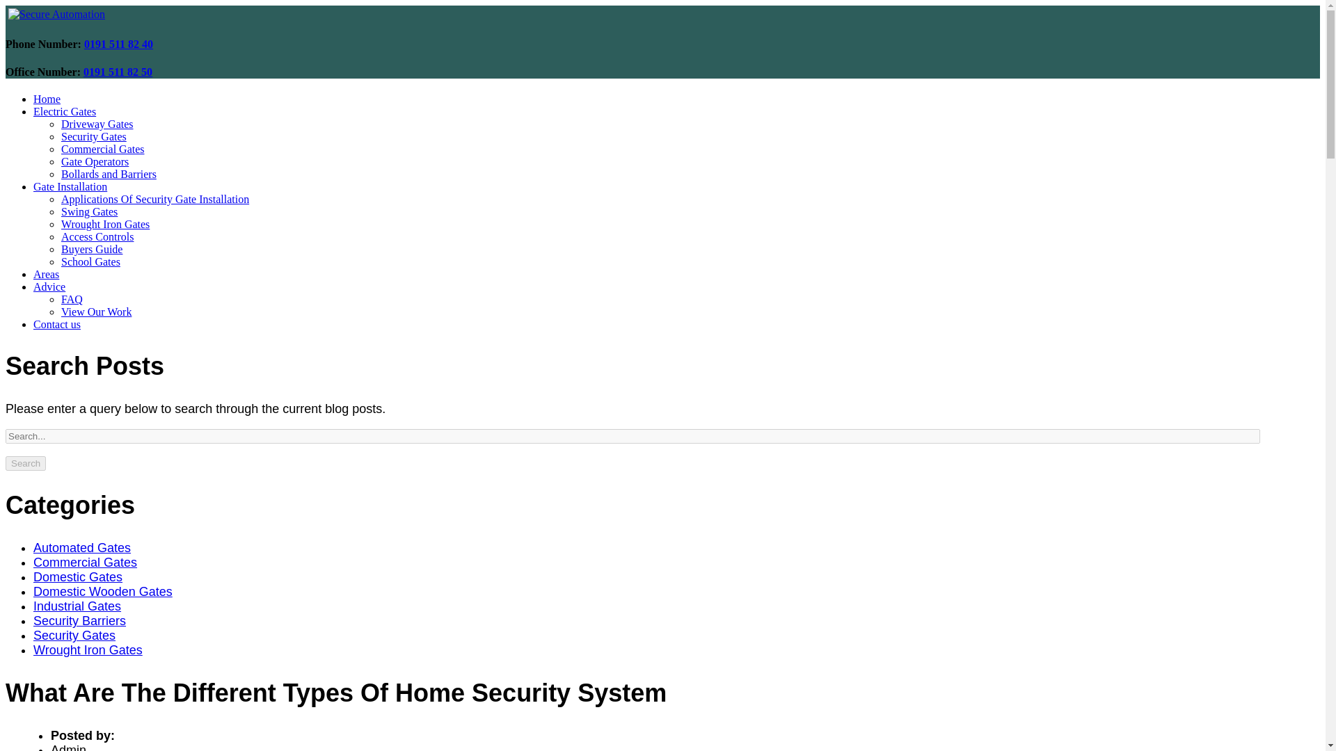 The image size is (1336, 751). I want to click on Buyers Guide, so click(92, 249).